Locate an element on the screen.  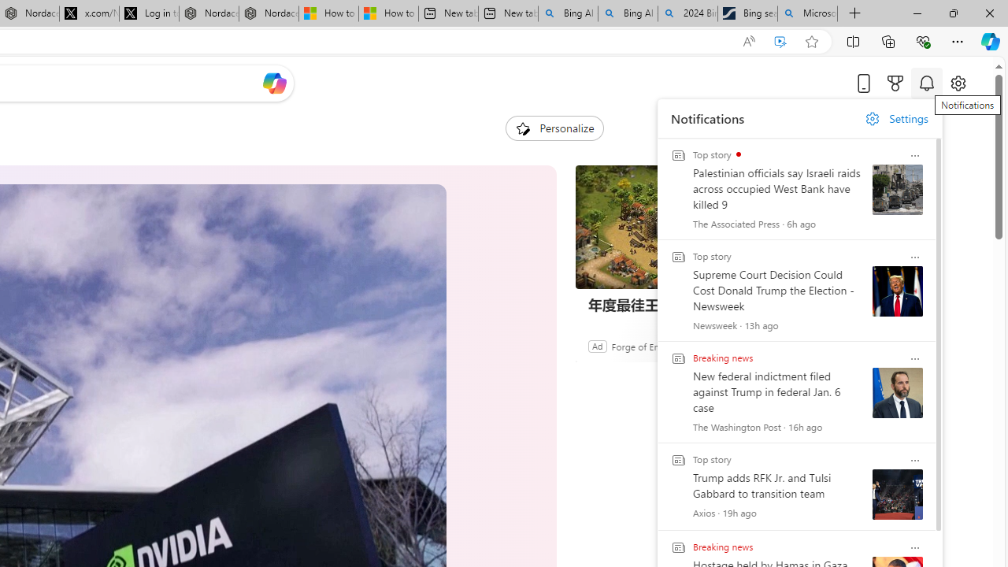
Microsoft Bing Timeline - Search is located at coordinates (808, 14).